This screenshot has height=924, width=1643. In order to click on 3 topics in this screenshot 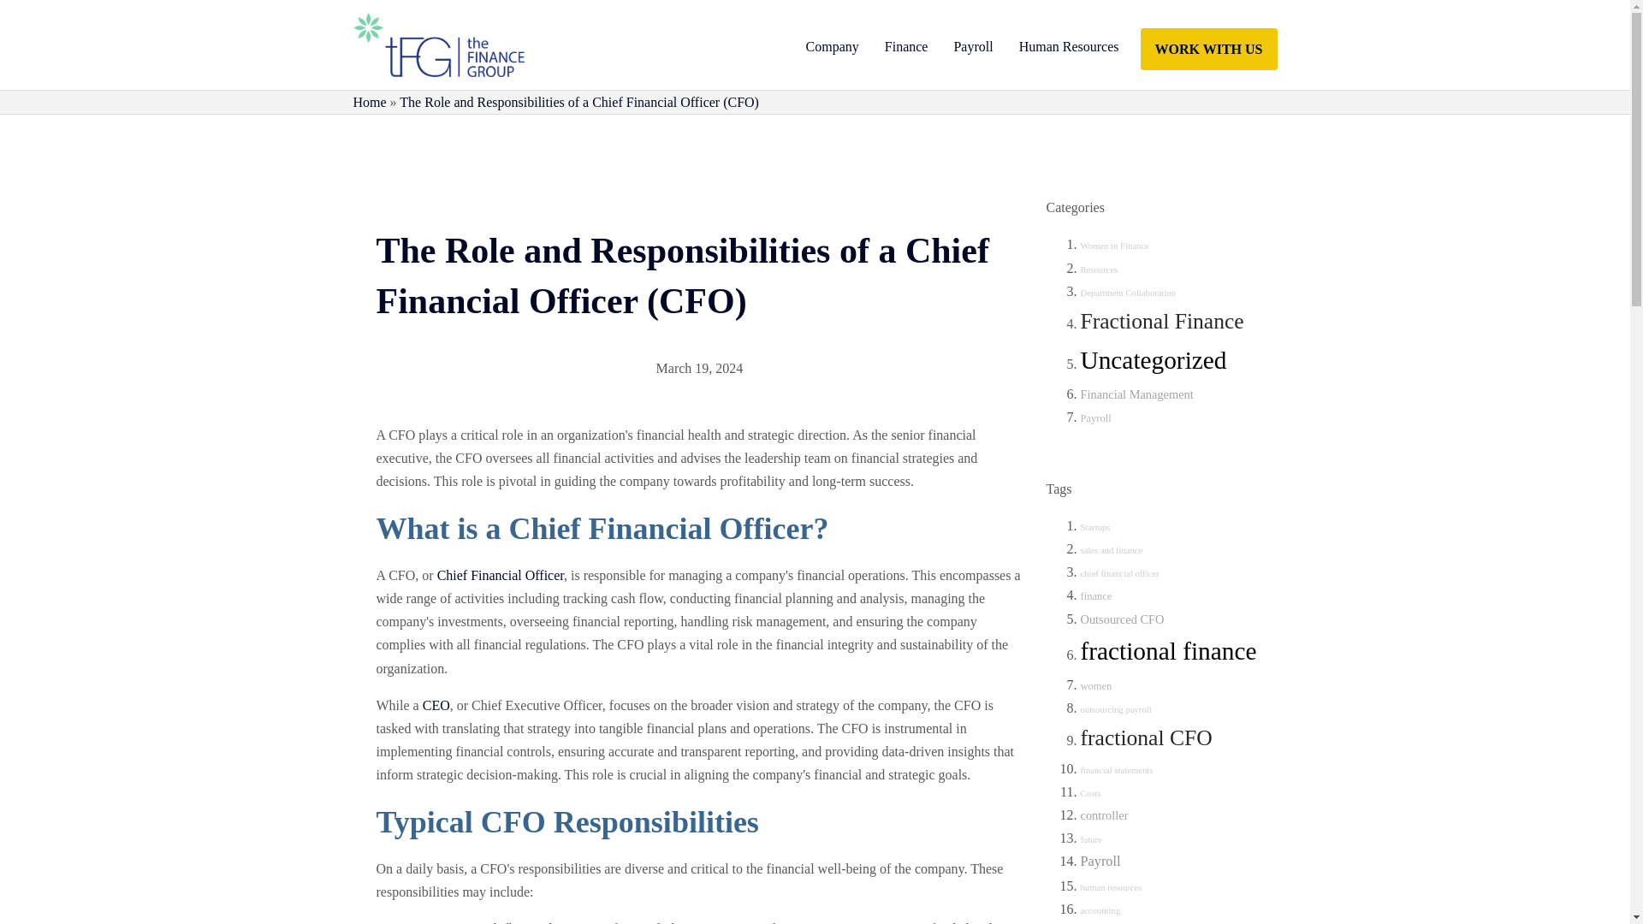, I will do `click(1095, 596)`.